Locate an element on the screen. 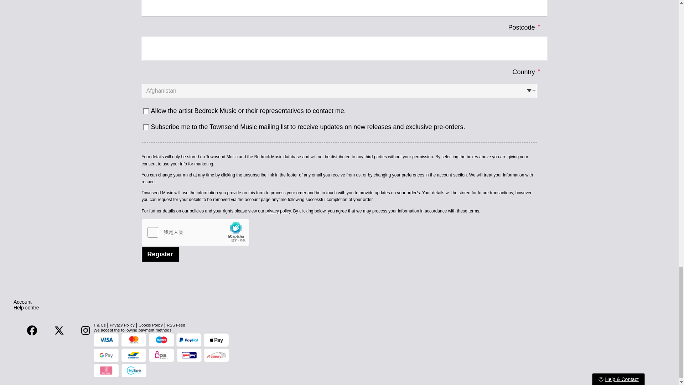 The width and height of the screenshot is (684, 385). on is located at coordinates (146, 111).